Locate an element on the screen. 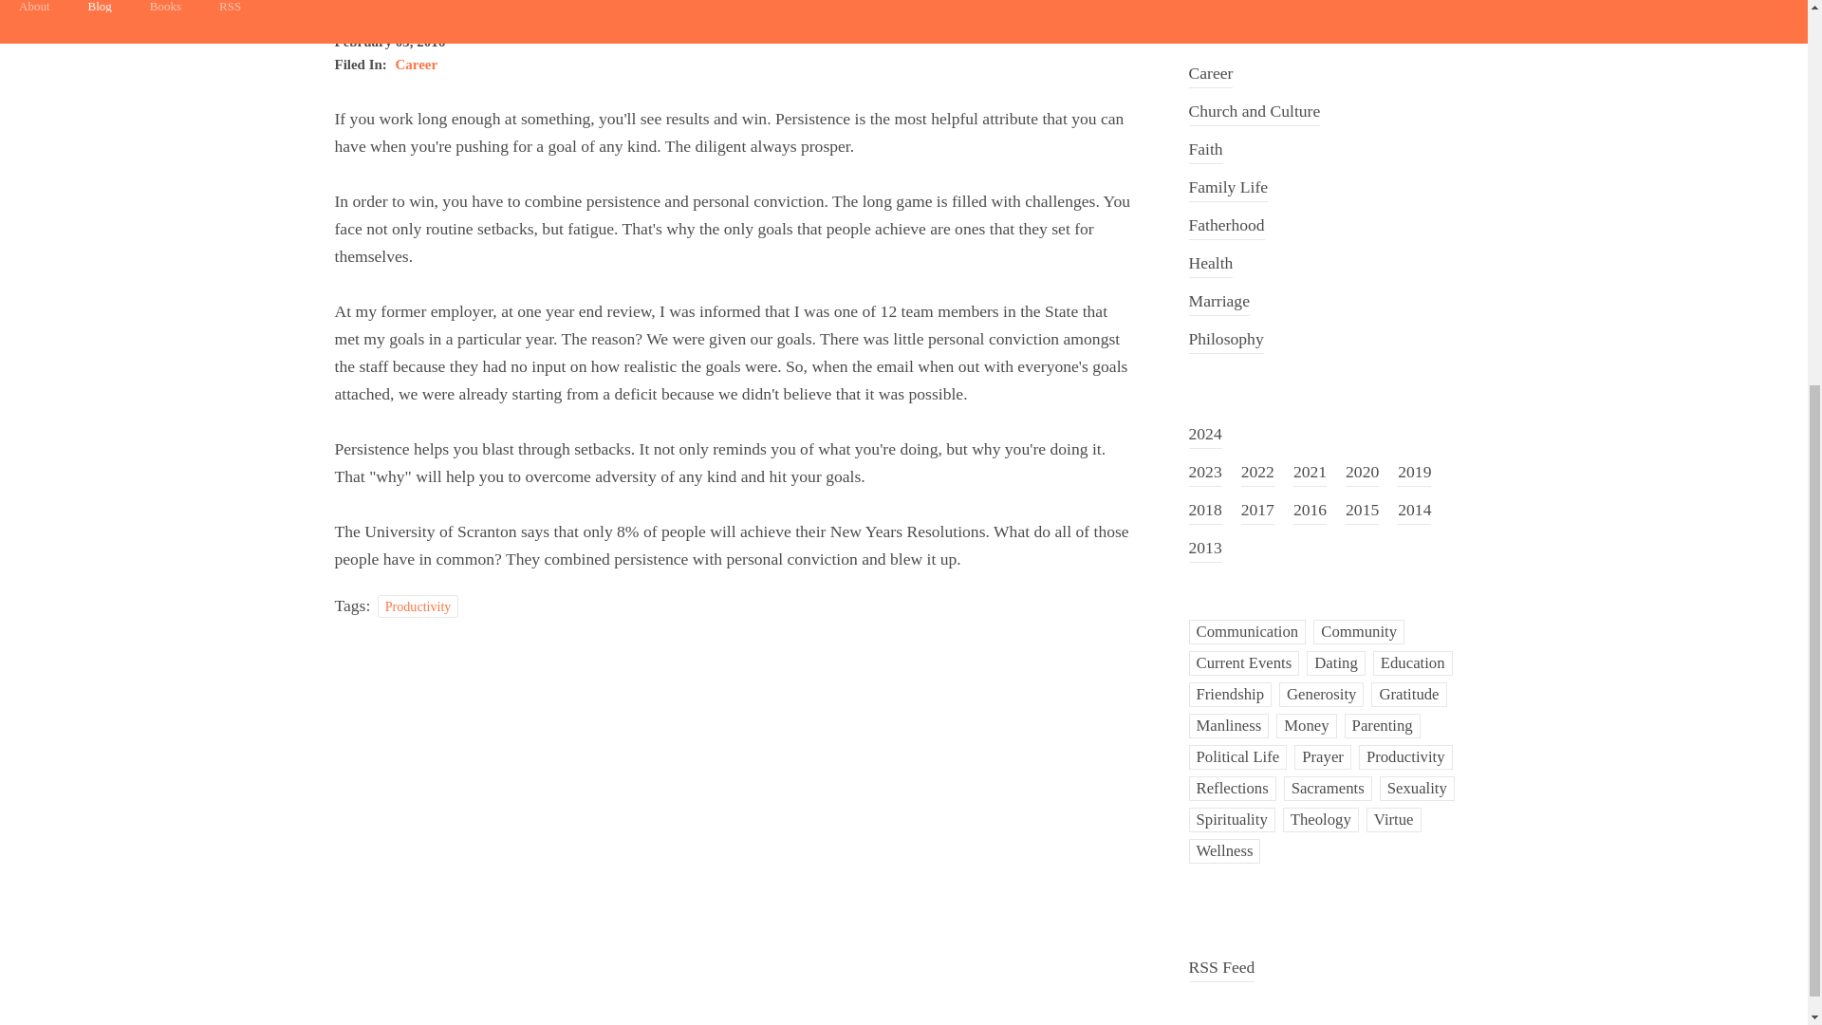 This screenshot has height=1025, width=1822. Manliness is located at coordinates (1228, 725).